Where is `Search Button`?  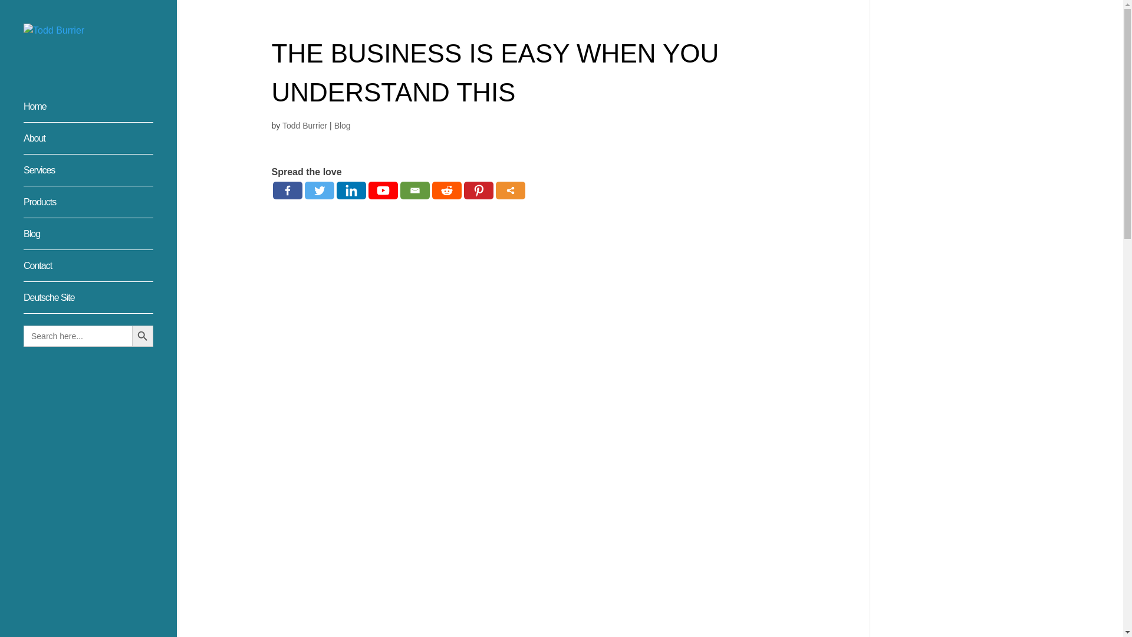
Search Button is located at coordinates (143, 336).